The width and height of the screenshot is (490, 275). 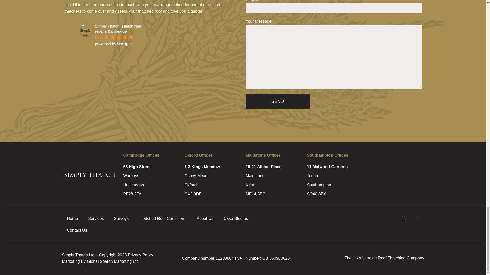 I want to click on Simply Thatch: Thatch roof repairs Cambridge, so click(x=86, y=30).